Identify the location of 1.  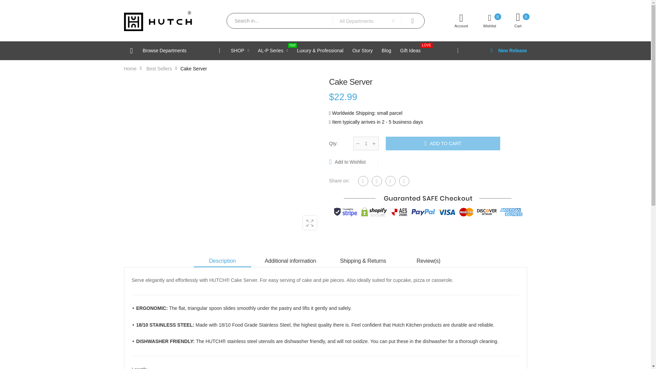
(240, 50).